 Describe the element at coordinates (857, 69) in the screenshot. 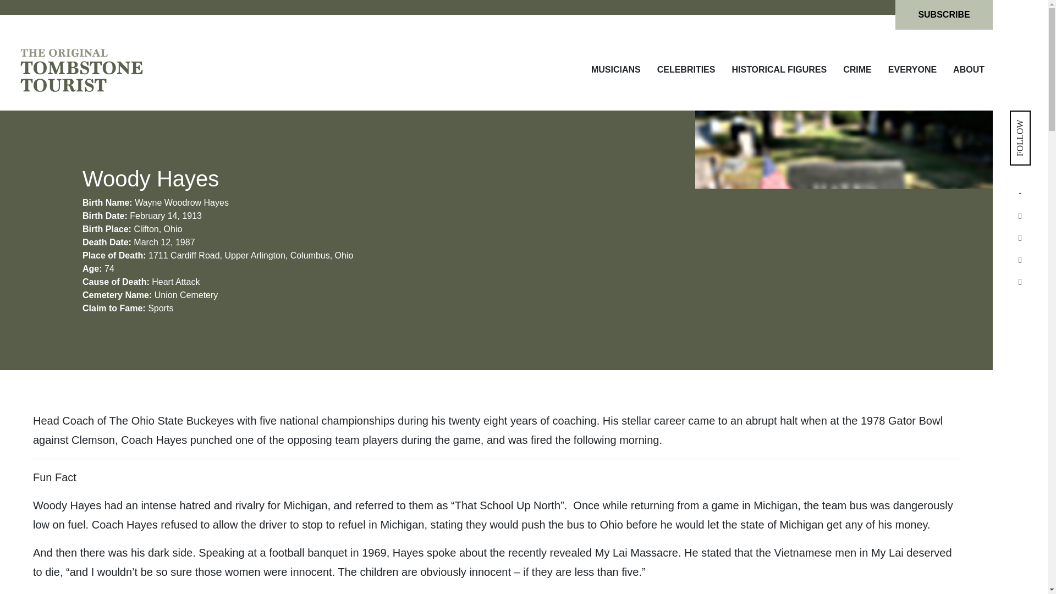

I see `CRIME` at that location.